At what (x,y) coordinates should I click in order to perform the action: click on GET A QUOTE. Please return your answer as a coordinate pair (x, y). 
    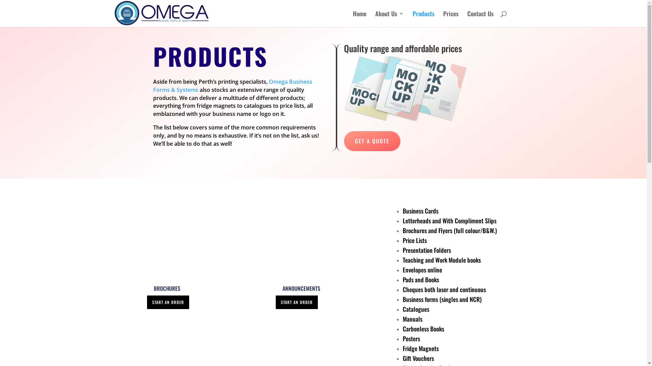
    Looking at the image, I should click on (372, 141).